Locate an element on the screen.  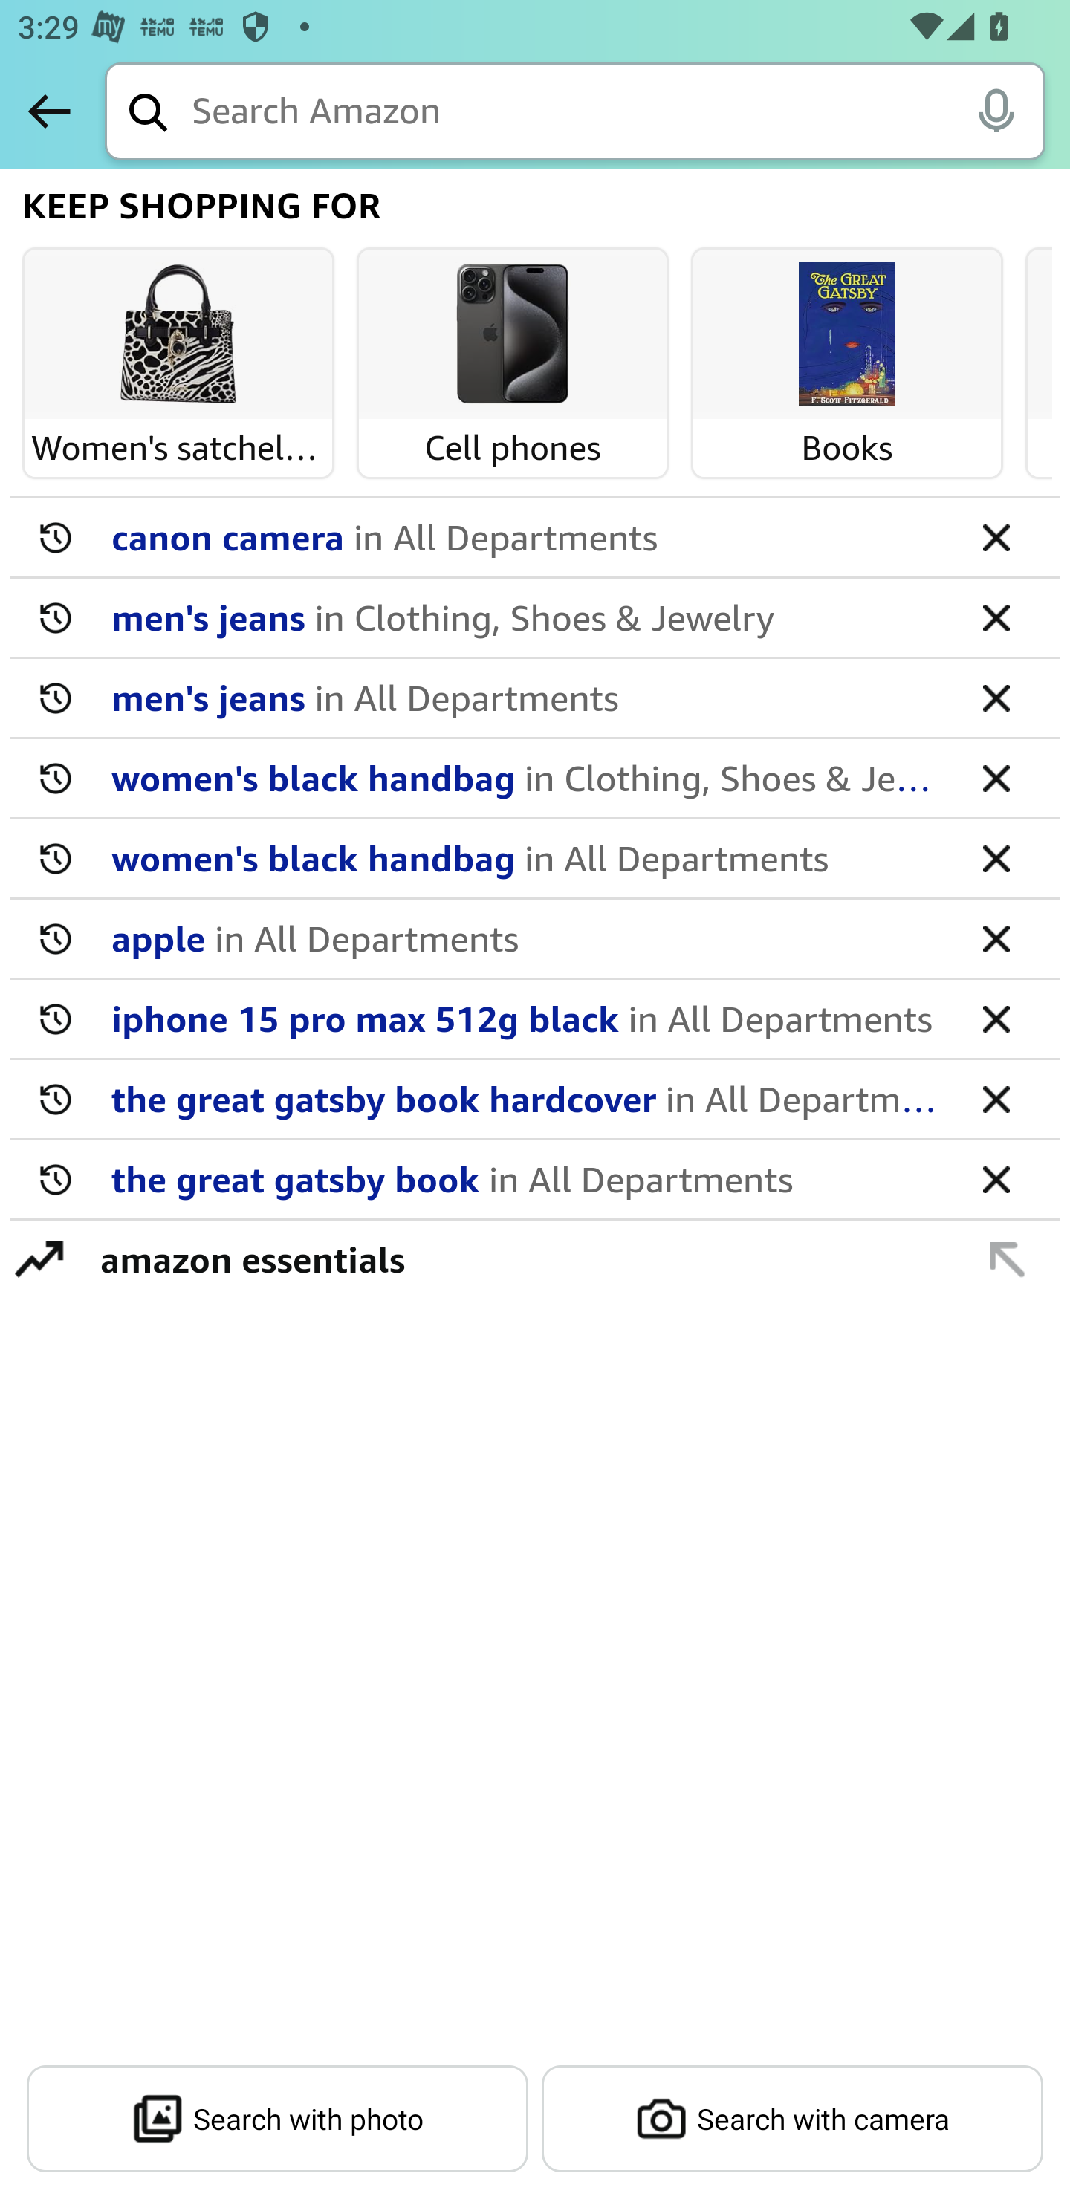
delete is located at coordinates (996, 857).